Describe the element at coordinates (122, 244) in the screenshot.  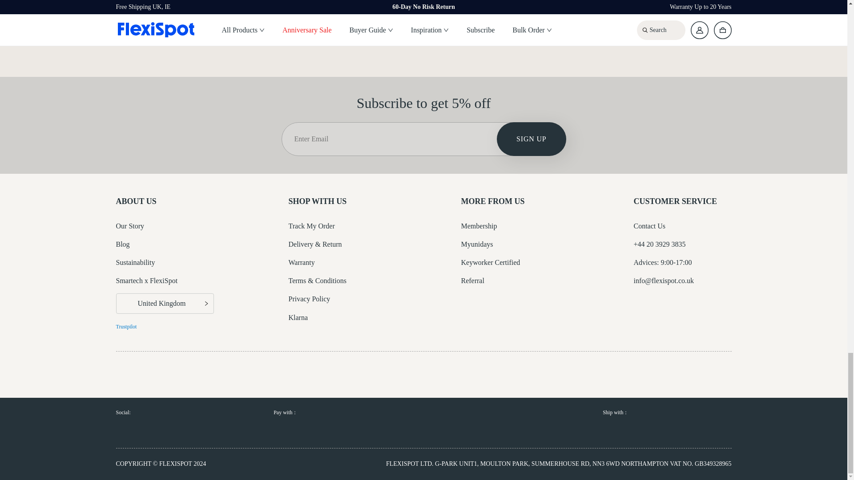
I see `Blog` at that location.